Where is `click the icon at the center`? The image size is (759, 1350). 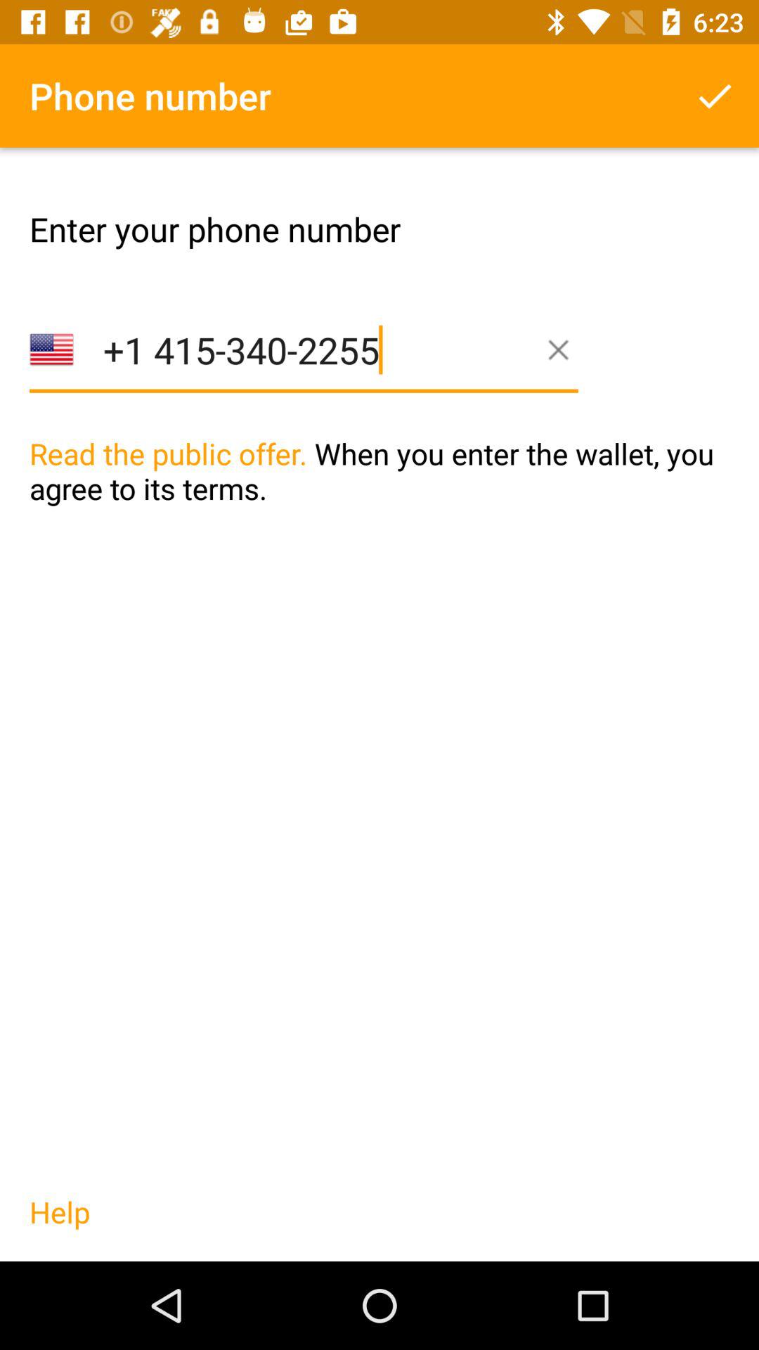 click the icon at the center is located at coordinates (379, 500).